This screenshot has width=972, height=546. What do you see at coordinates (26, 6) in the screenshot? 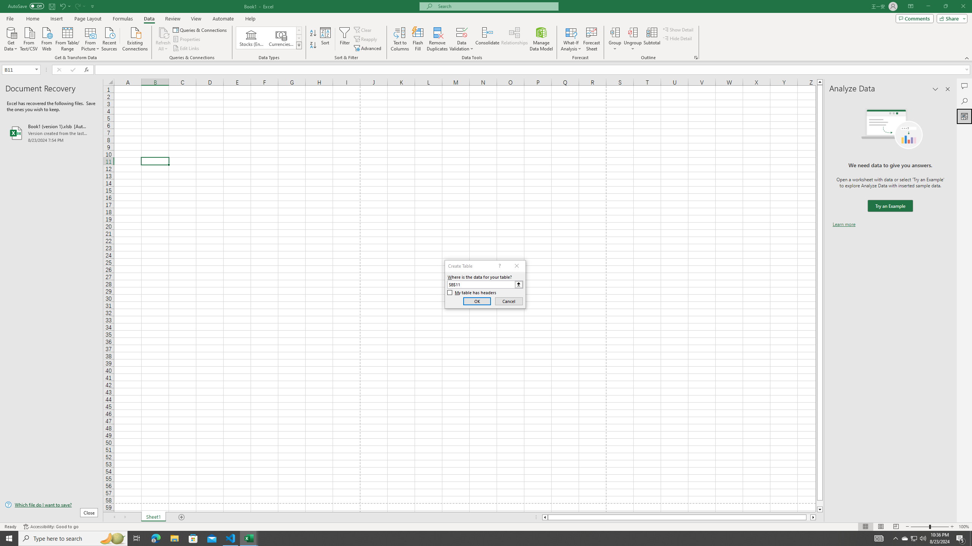
I see `AutoSave` at bounding box center [26, 6].